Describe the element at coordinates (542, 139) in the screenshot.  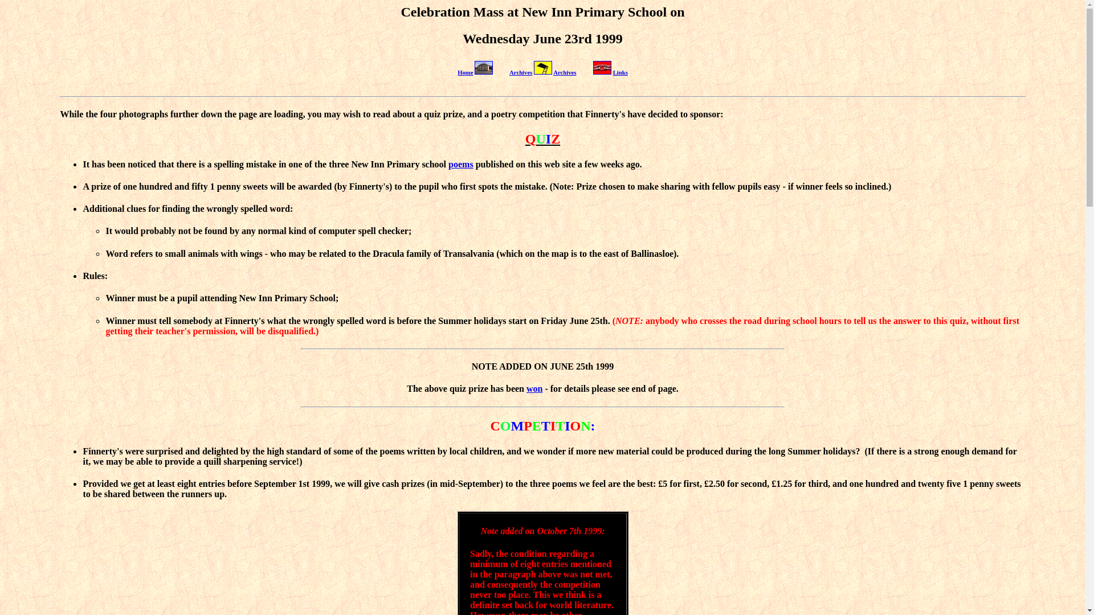
I see `QUIZ` at that location.